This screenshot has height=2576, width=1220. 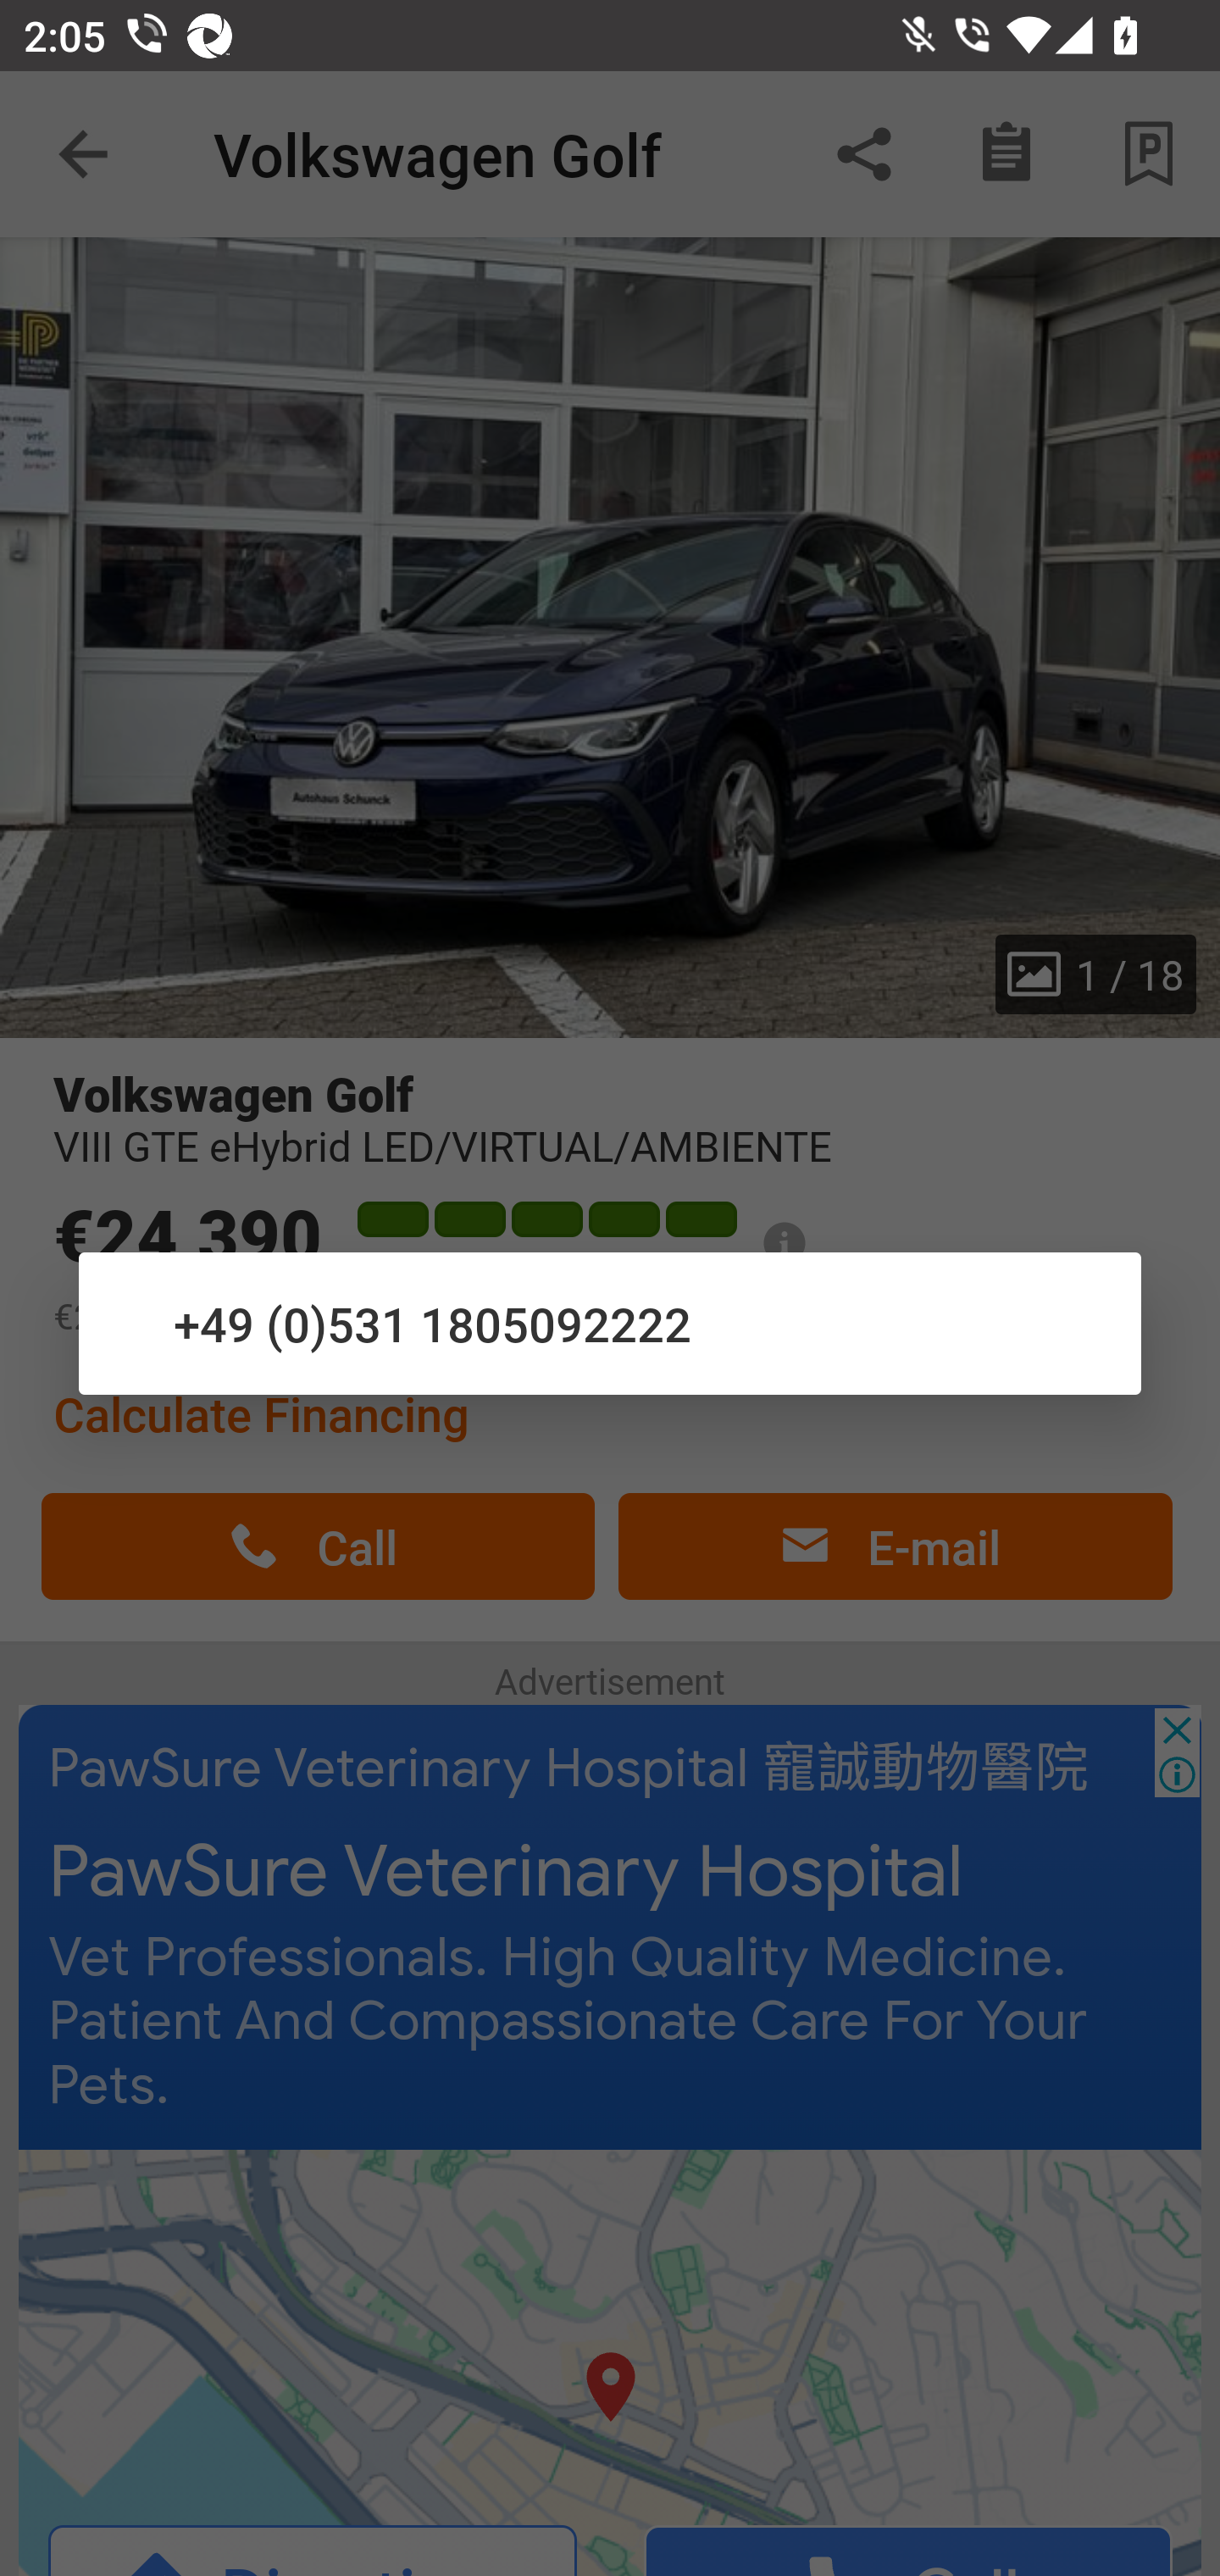 What do you see at coordinates (610, 1322) in the screenshot?
I see `+49 (0)531 1805092222` at bounding box center [610, 1322].